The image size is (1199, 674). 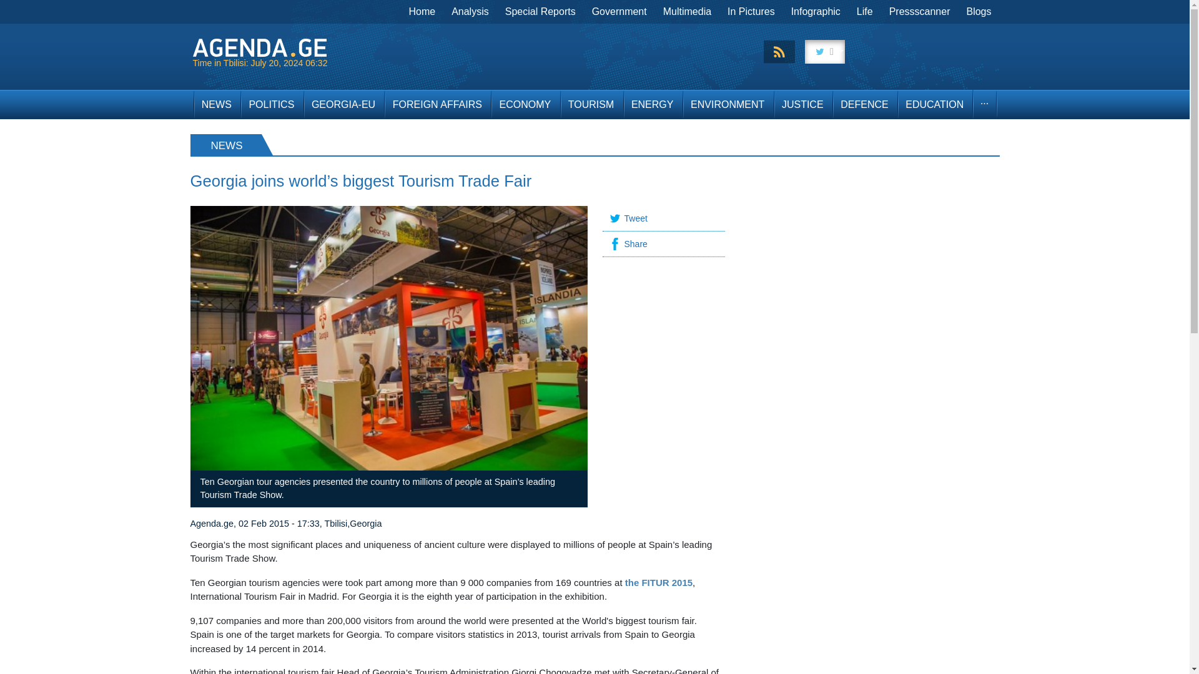 I want to click on Blogs, so click(x=978, y=11).